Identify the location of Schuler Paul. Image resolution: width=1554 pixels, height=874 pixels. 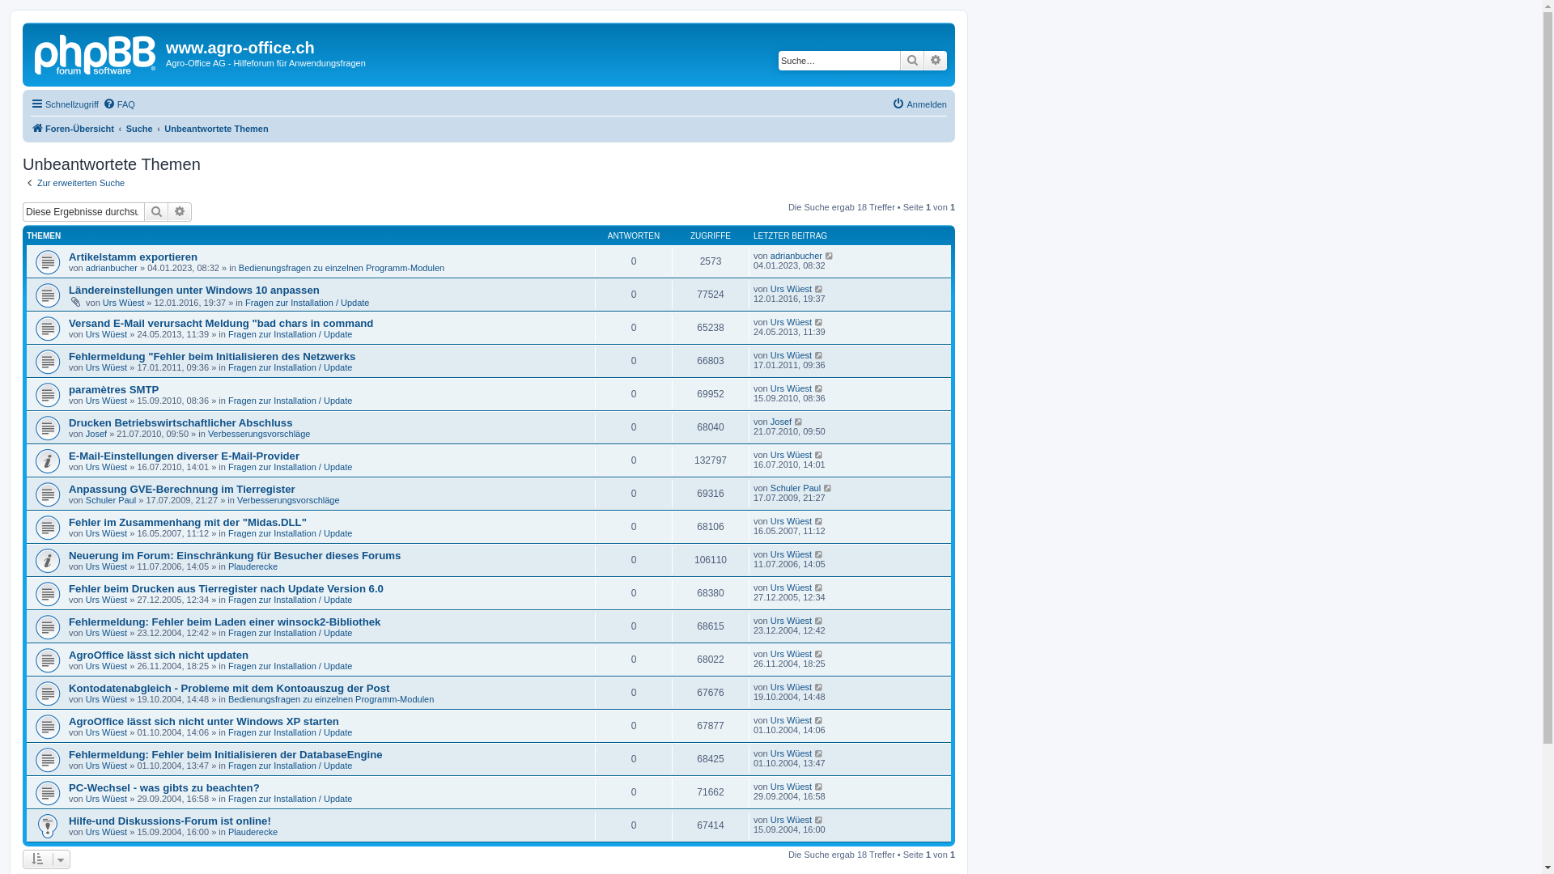
(111, 500).